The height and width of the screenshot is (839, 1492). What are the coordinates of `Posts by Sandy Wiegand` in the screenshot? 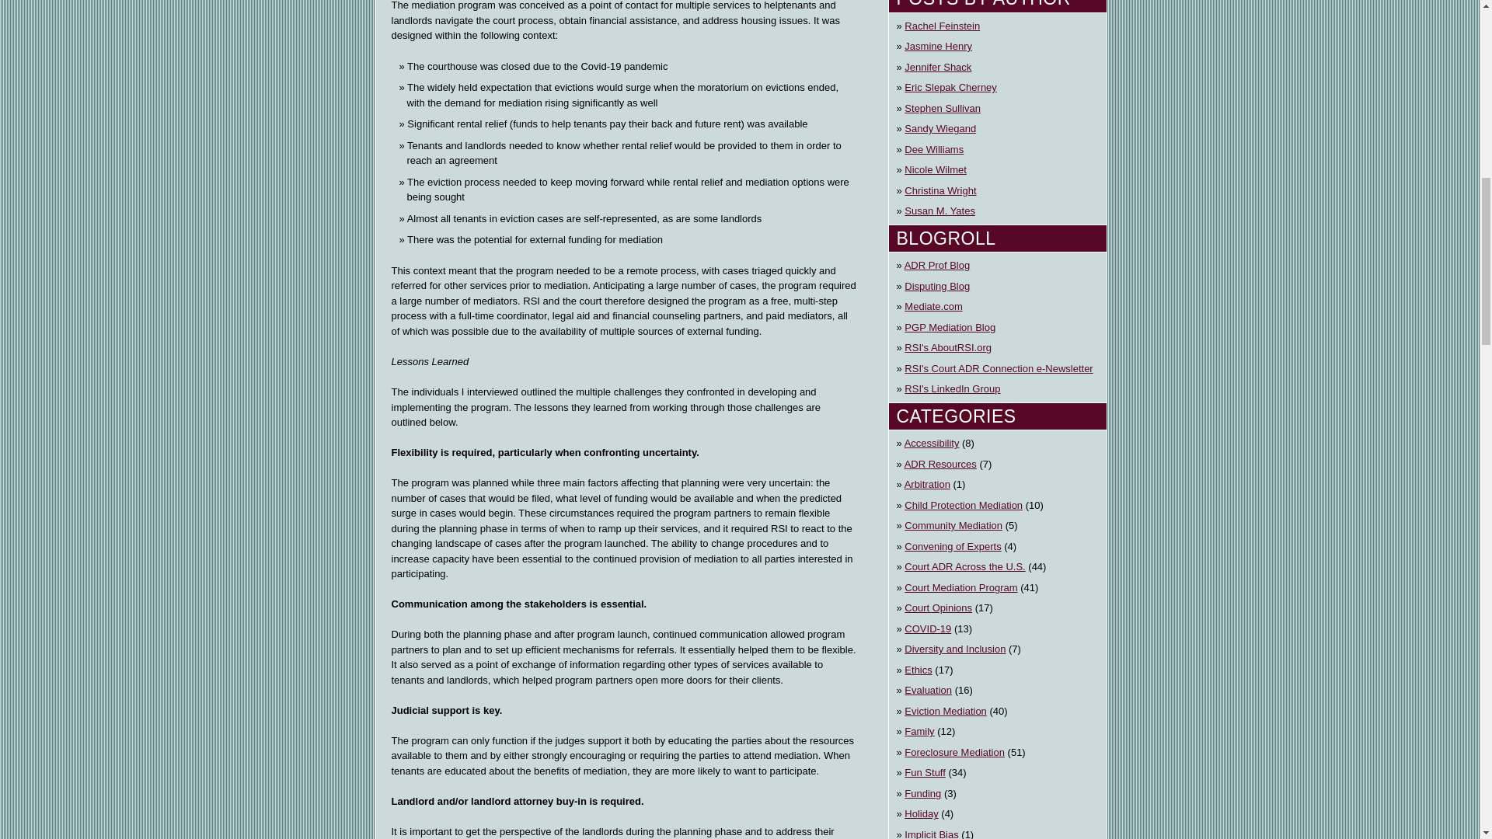 It's located at (939, 129).